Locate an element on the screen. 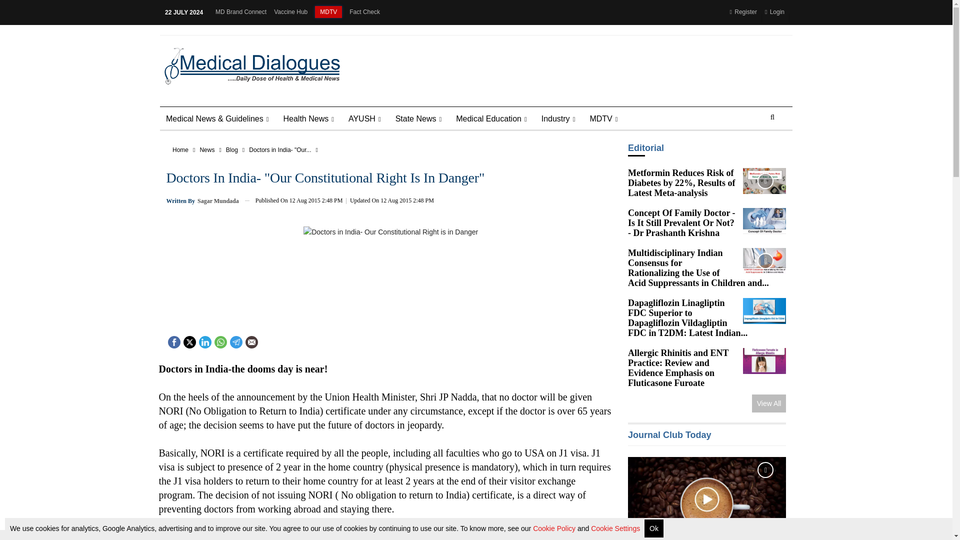 The width and height of the screenshot is (960, 540). Twitter is located at coordinates (189, 341).